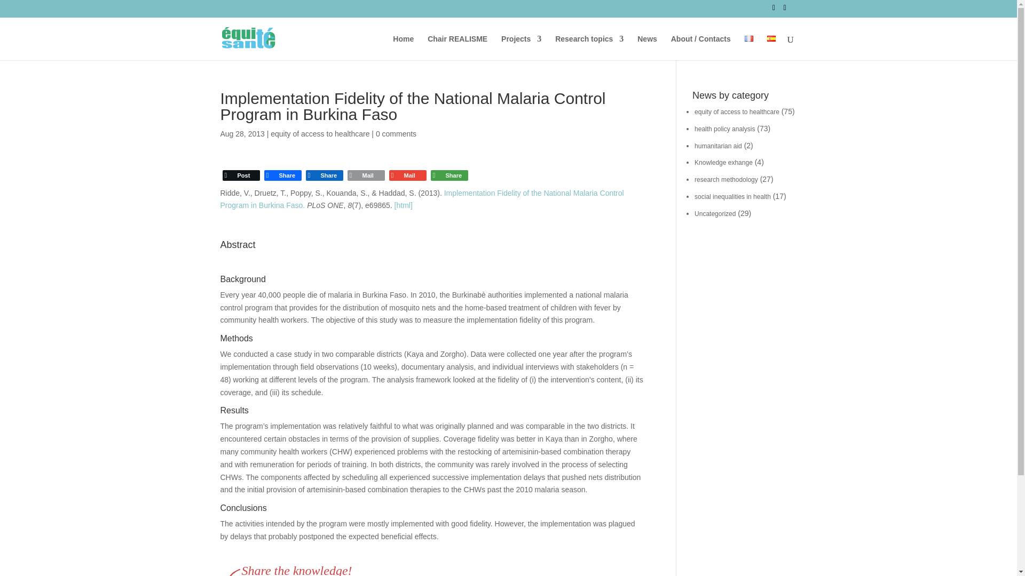 The image size is (1025, 576). What do you see at coordinates (365, 175) in the screenshot?
I see `Email This` at bounding box center [365, 175].